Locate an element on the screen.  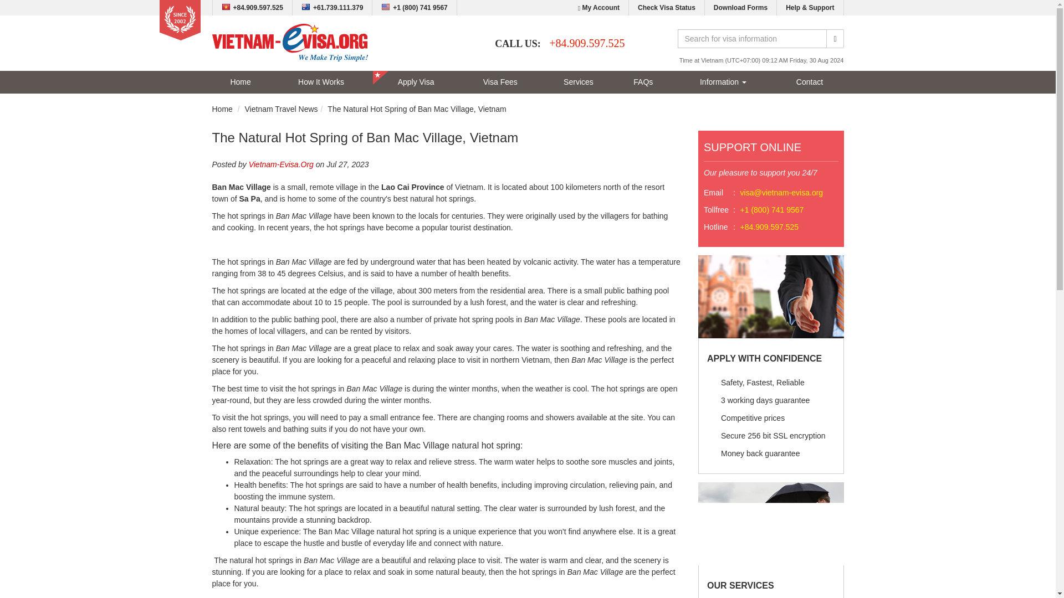
Hotline in Australia is located at coordinates (332, 8).